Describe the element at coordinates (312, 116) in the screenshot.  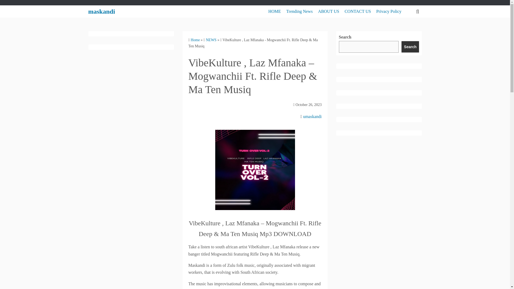
I see `umaskandi` at that location.